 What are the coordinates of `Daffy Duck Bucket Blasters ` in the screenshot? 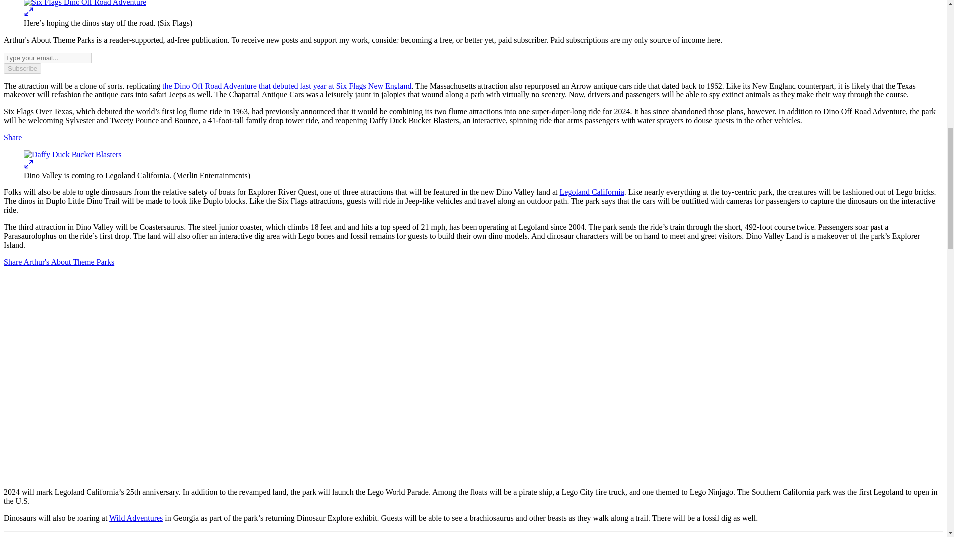 It's located at (73, 154).